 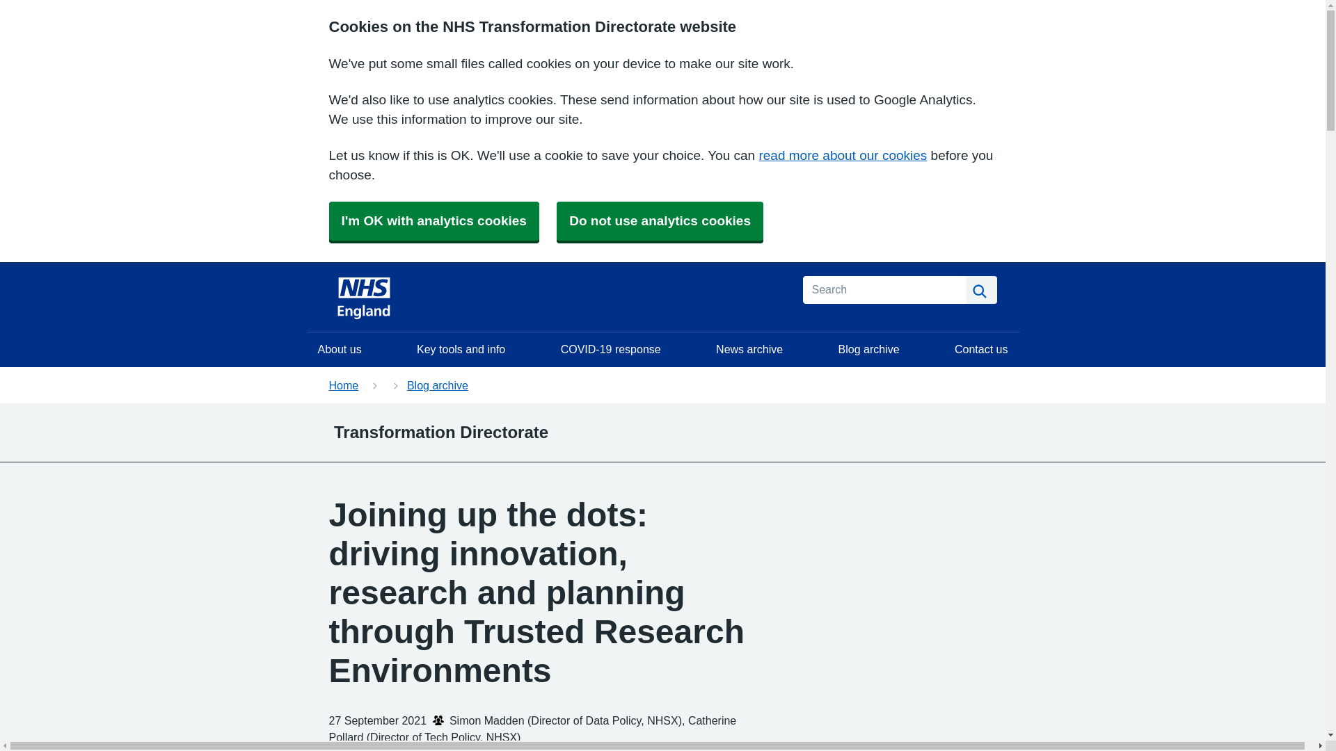 What do you see at coordinates (749, 350) in the screenshot?
I see `News archive` at bounding box center [749, 350].